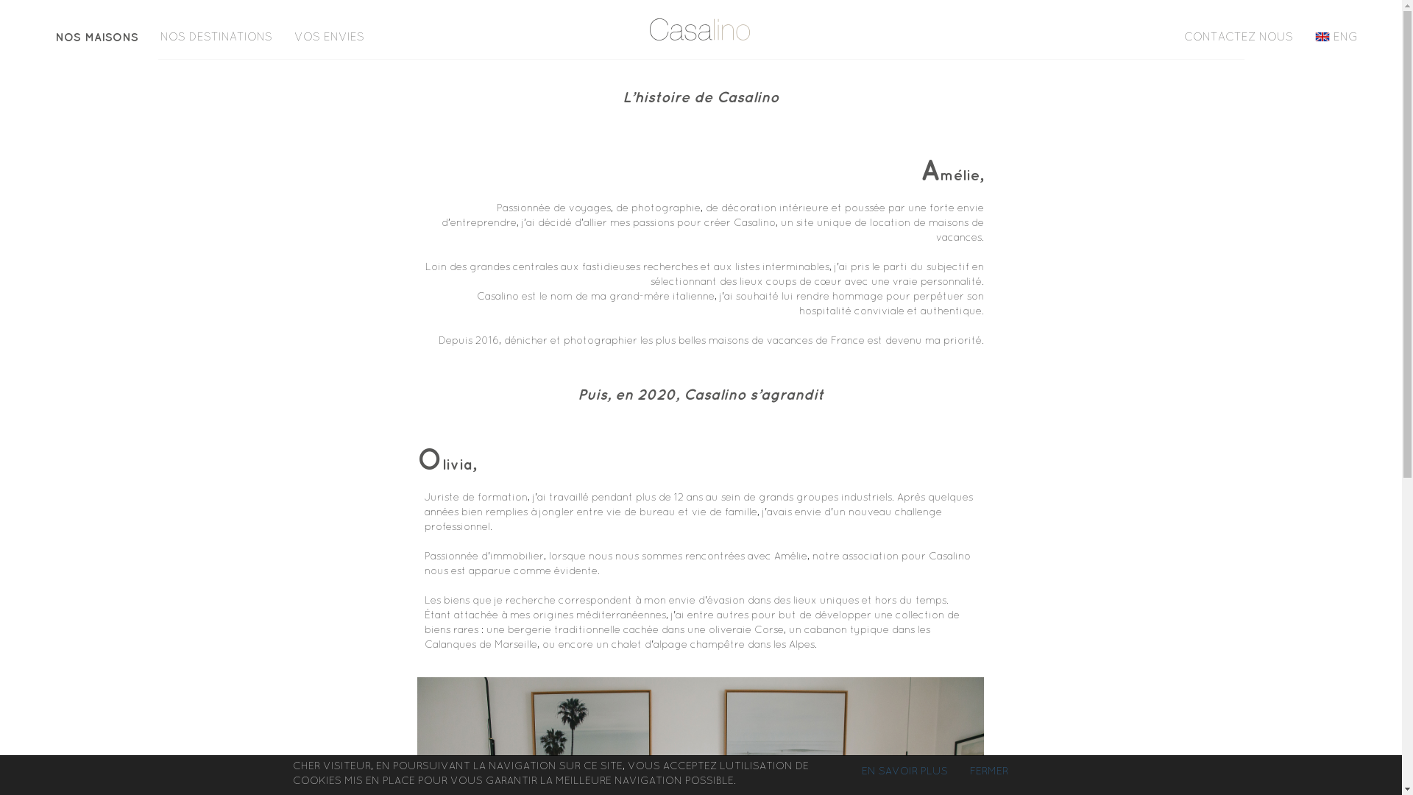 Image resolution: width=1413 pixels, height=795 pixels. What do you see at coordinates (1239, 37) in the screenshot?
I see `CONTACTEZ NOUS` at bounding box center [1239, 37].